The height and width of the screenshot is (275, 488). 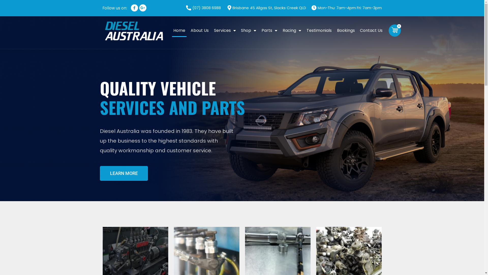 What do you see at coordinates (200, 31) in the screenshot?
I see `About Us` at bounding box center [200, 31].